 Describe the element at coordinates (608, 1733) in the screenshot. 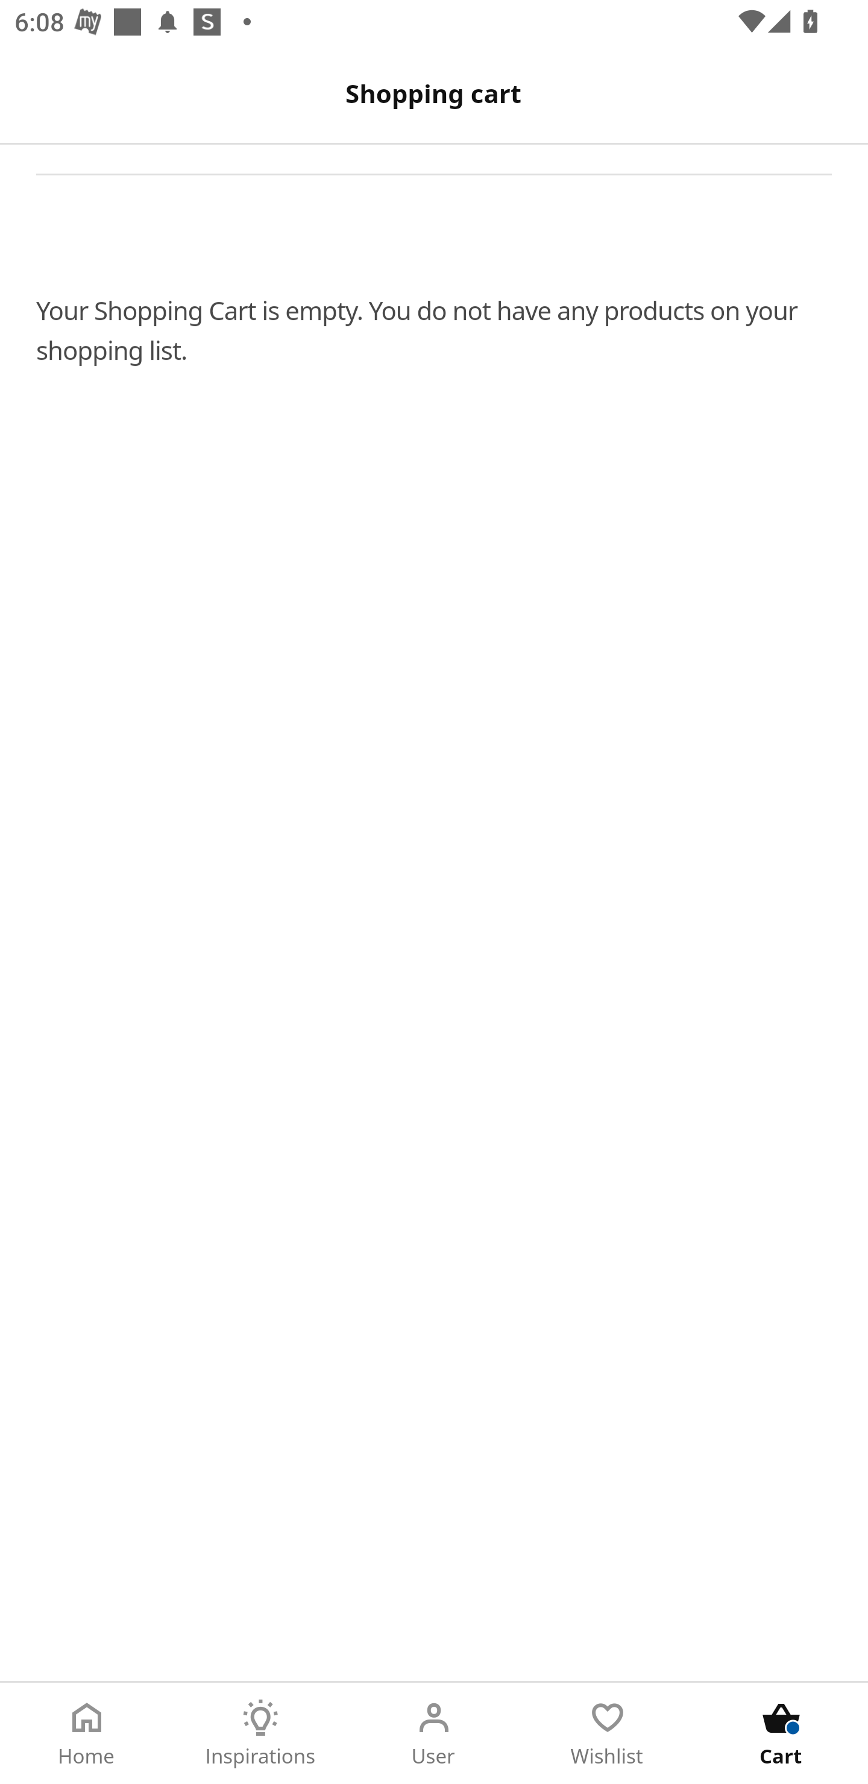

I see `Wishlist
Tab 4 of 5` at that location.